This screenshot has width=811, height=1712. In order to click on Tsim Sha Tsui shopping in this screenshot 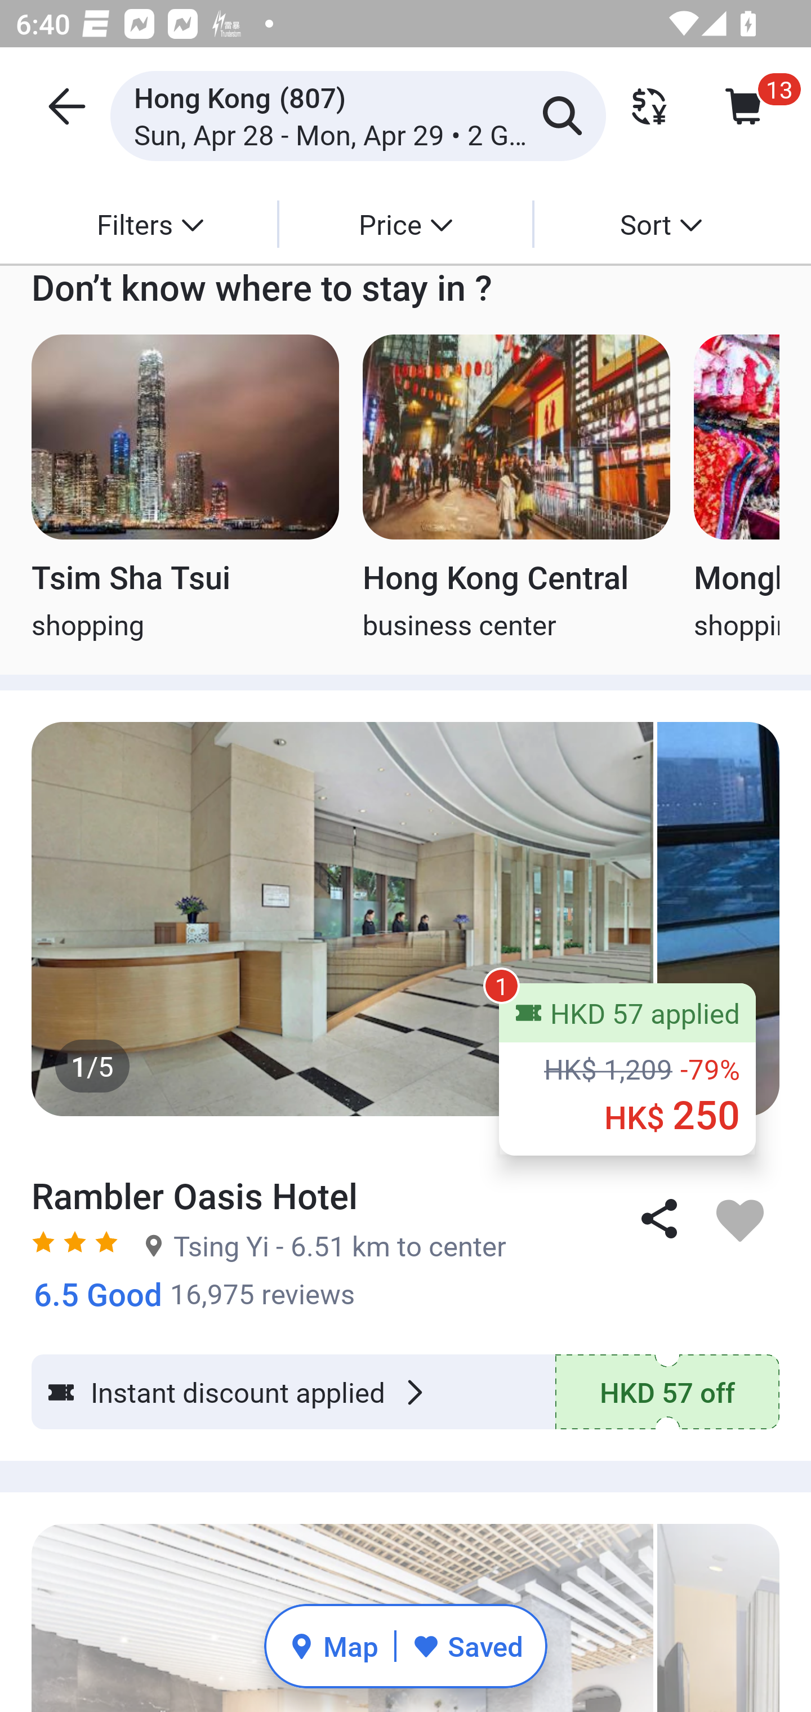, I will do `click(185, 489)`.